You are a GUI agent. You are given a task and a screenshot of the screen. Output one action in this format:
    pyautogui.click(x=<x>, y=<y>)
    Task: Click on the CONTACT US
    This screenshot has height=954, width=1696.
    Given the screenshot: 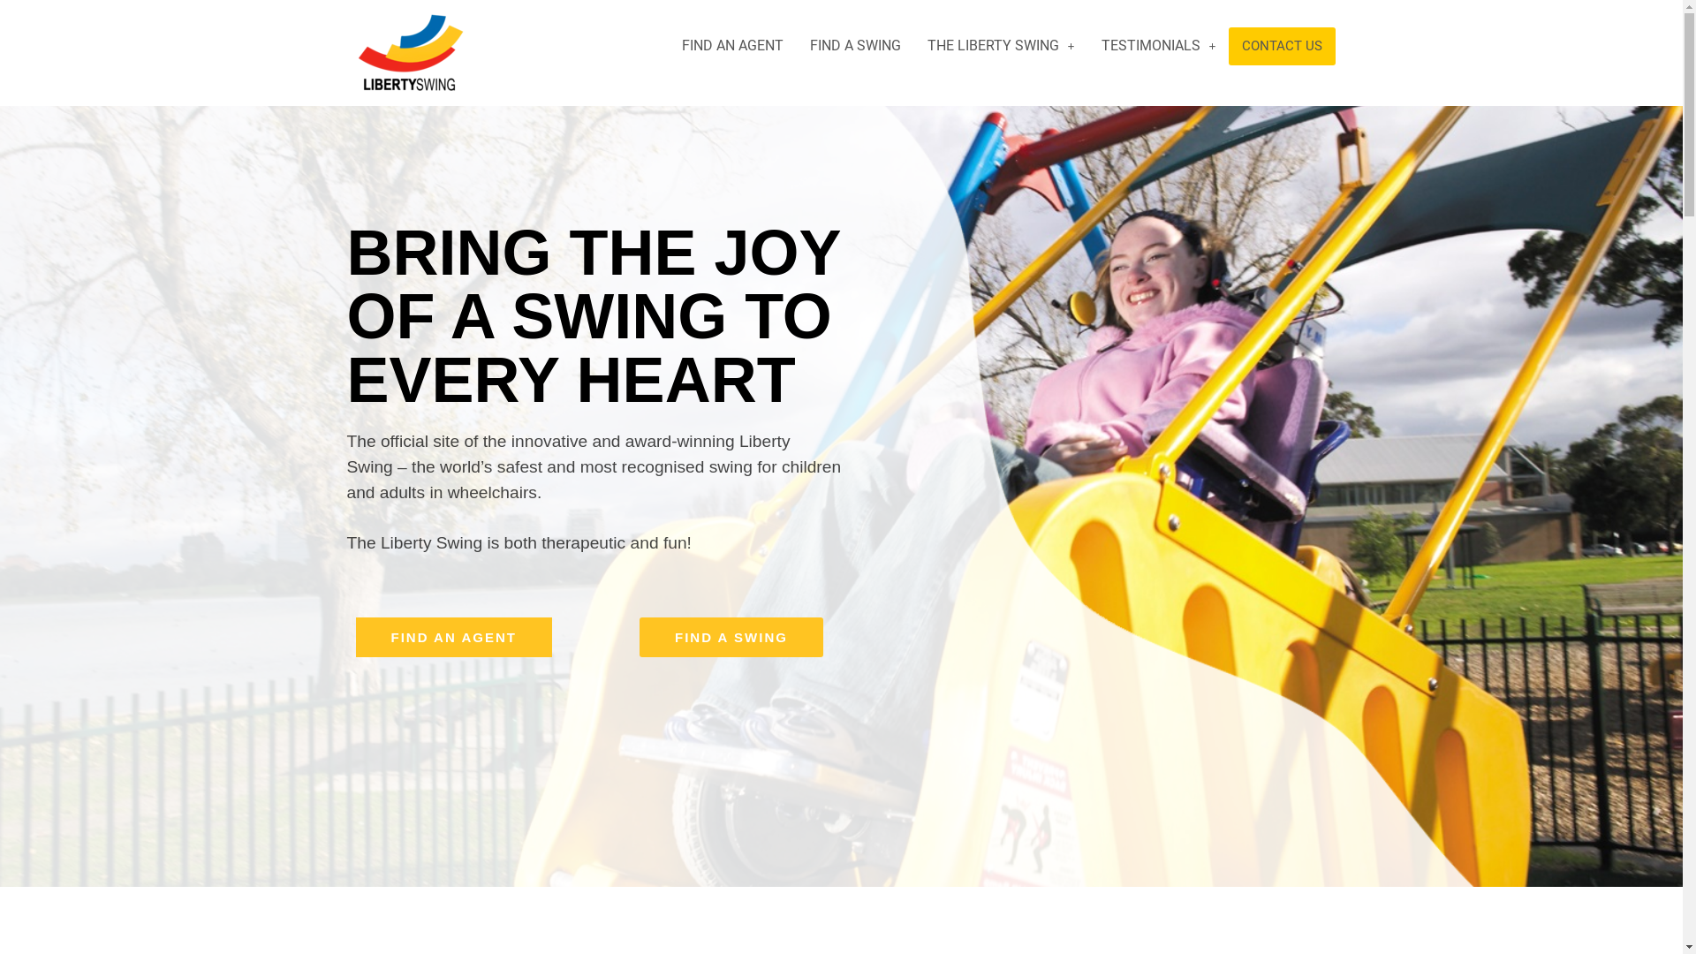 What is the action you would take?
    pyautogui.click(x=1283, y=46)
    